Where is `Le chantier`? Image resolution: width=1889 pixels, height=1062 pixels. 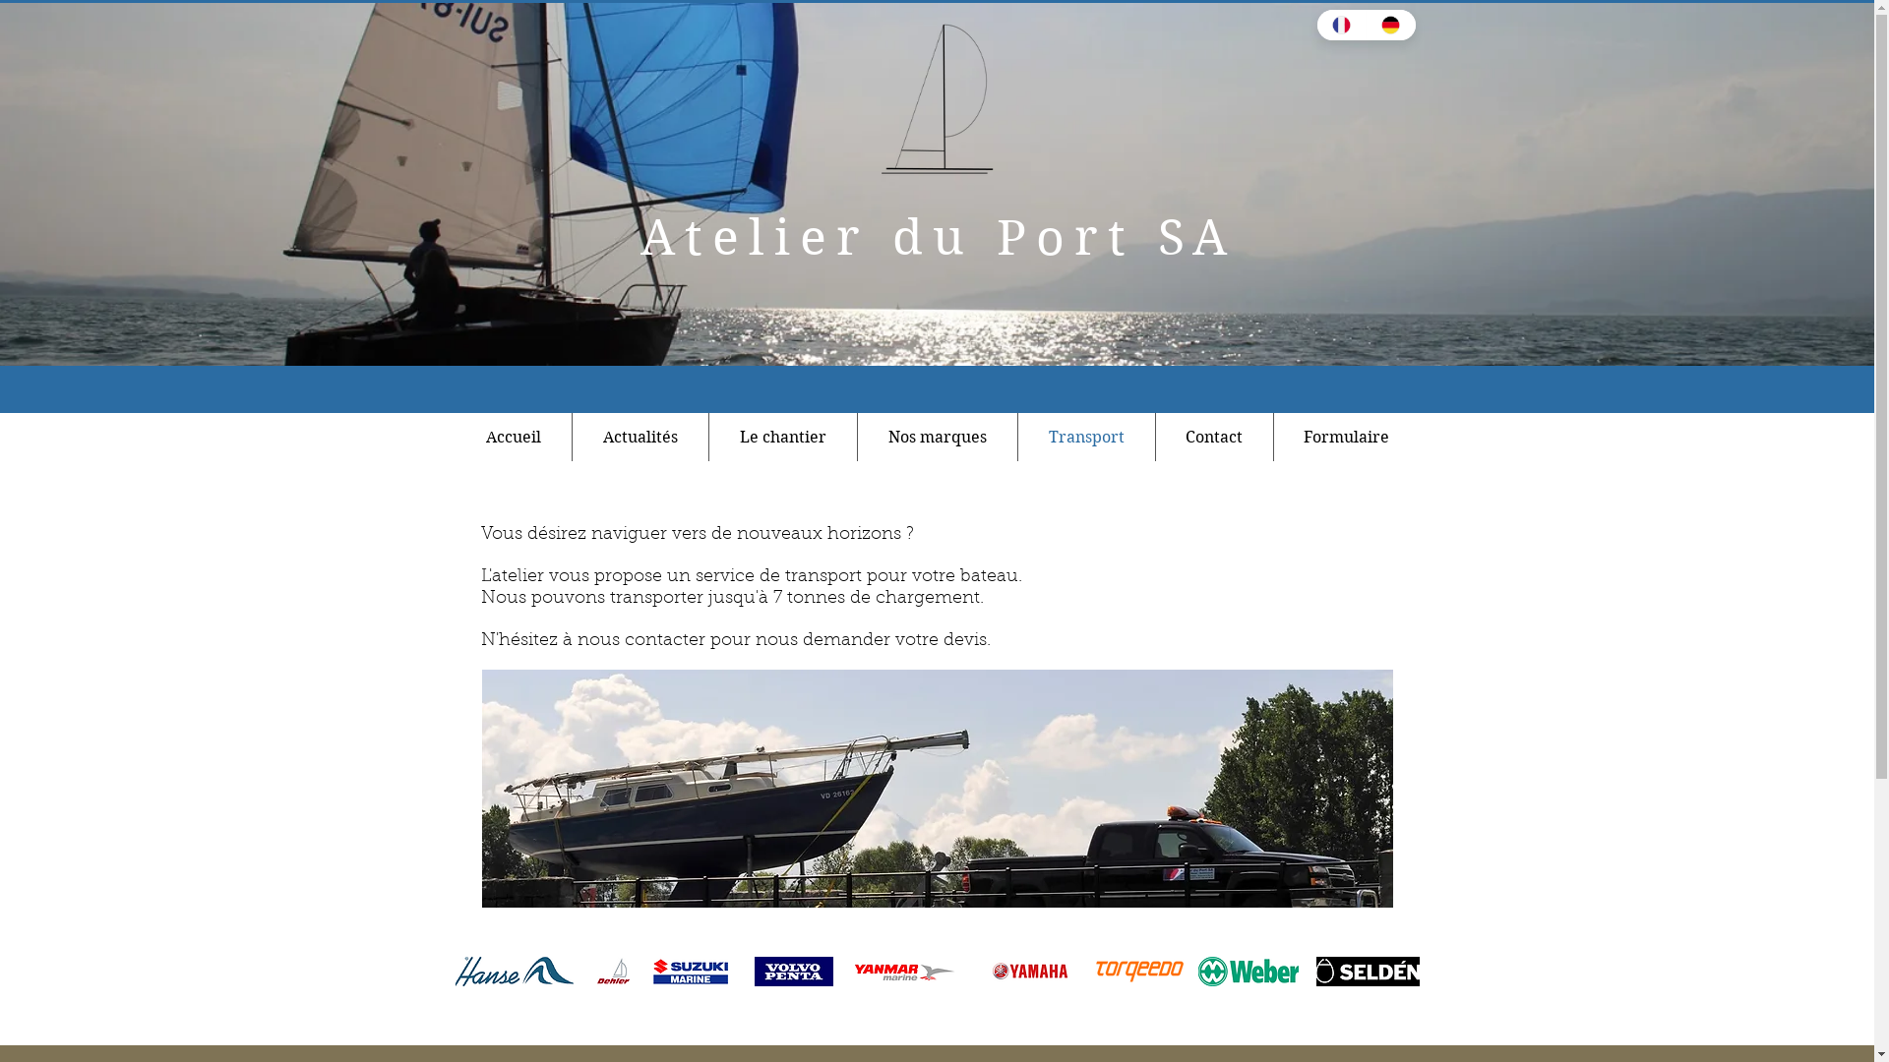
Le chantier is located at coordinates (782, 437).